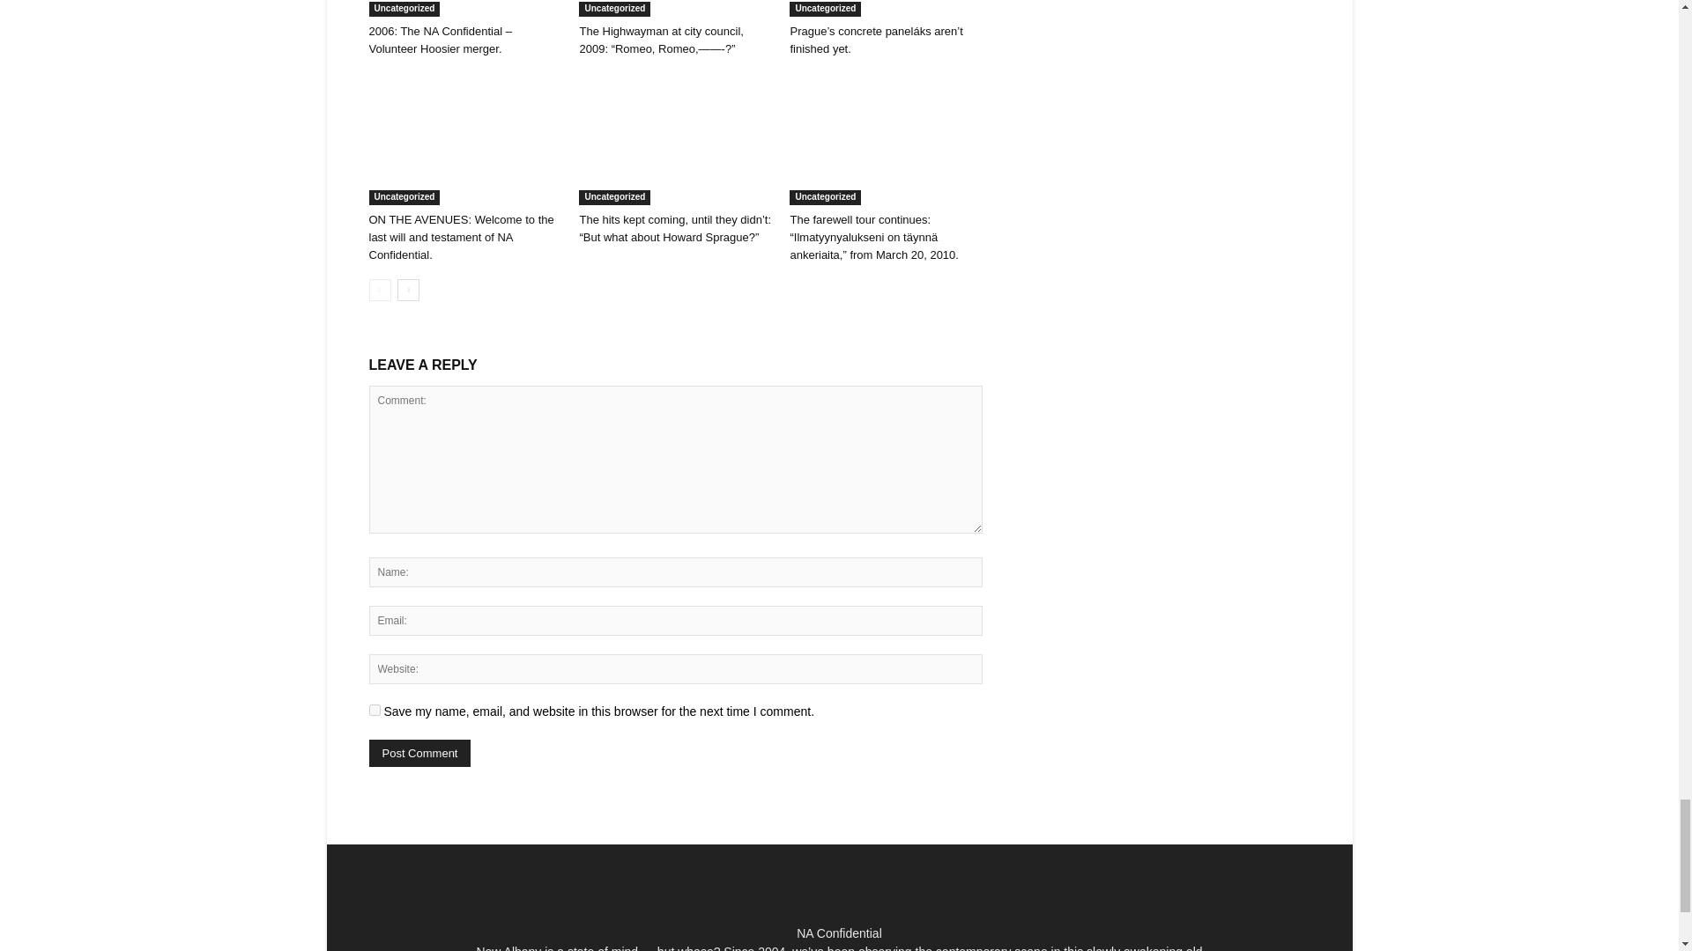 The width and height of the screenshot is (1692, 951). Describe the element at coordinates (374, 710) in the screenshot. I see `yes` at that location.